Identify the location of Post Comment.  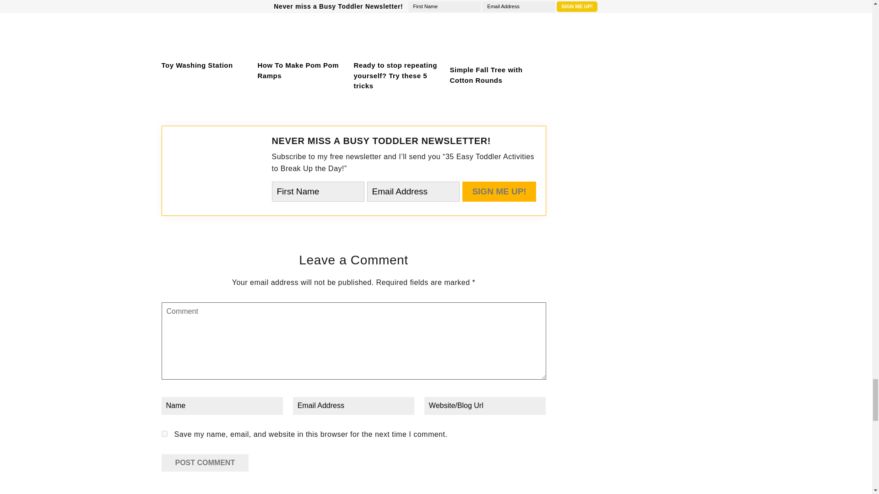
(205, 463).